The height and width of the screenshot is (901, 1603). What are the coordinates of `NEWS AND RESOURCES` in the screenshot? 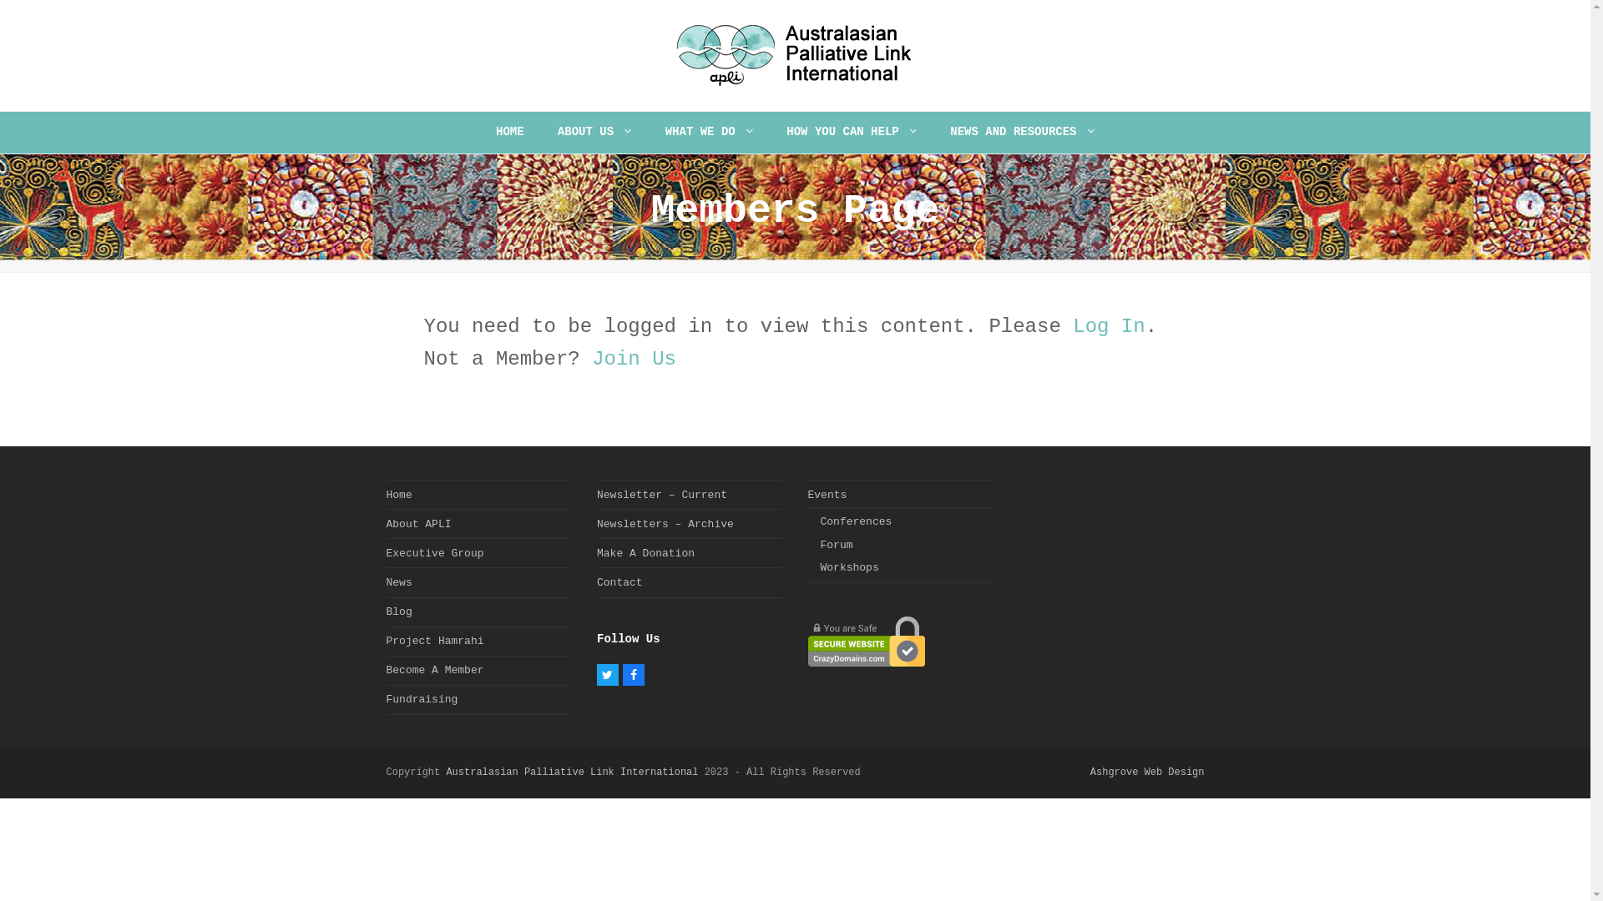 It's located at (1022, 133).